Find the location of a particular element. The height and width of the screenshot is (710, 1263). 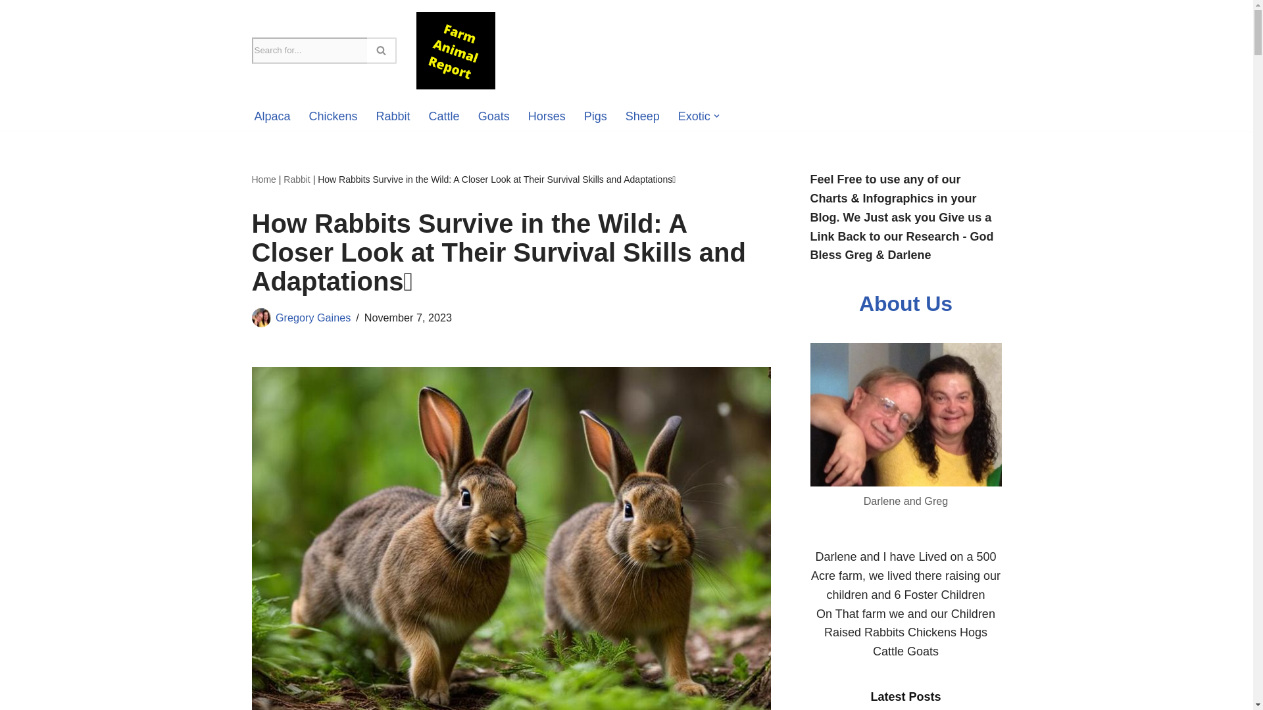

Rabbit is located at coordinates (393, 116).